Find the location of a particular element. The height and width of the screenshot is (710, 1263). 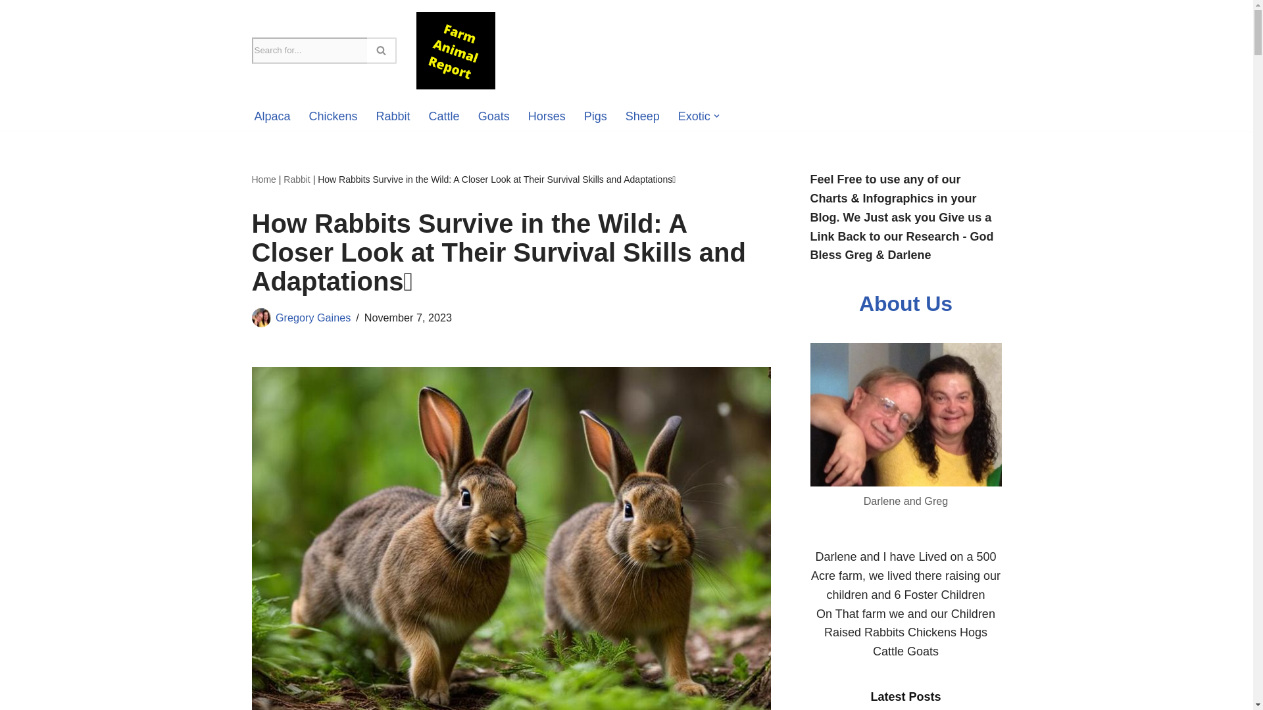

Rabbit is located at coordinates (393, 116).